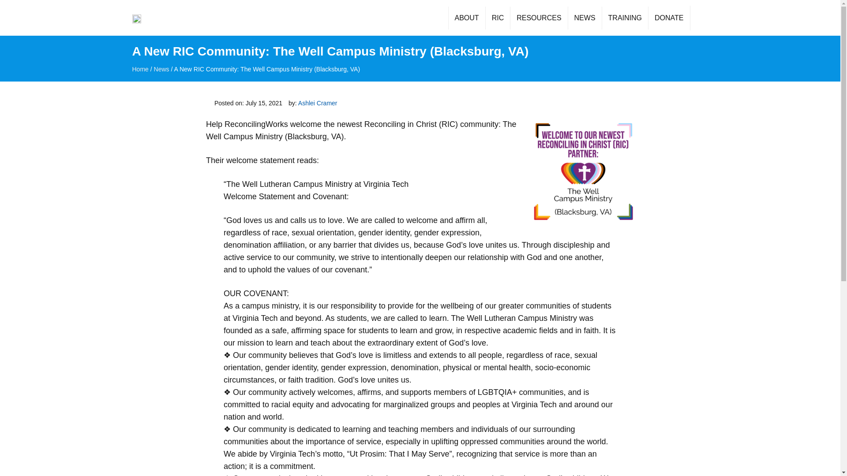 The width and height of the screenshot is (847, 476). Describe the element at coordinates (584, 18) in the screenshot. I see `NEWS` at that location.